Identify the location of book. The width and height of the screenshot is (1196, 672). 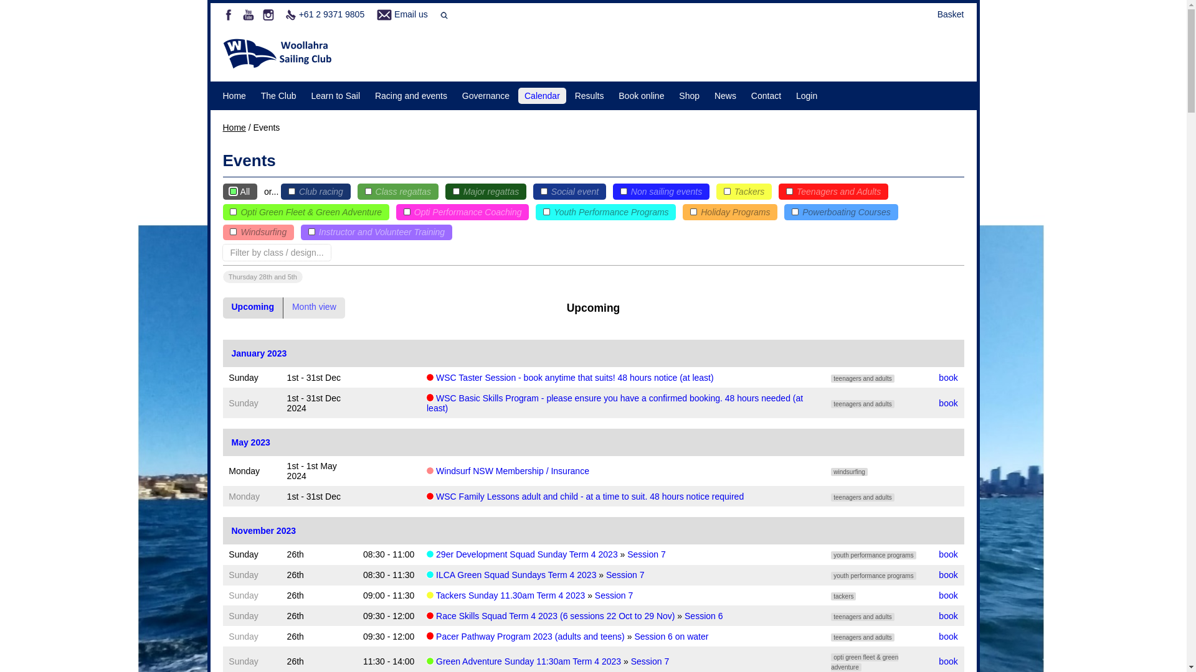
(948, 378).